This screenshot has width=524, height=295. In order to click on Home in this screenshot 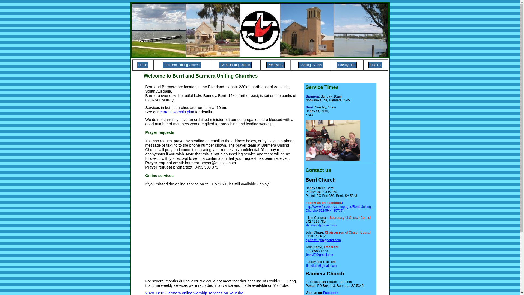, I will do `click(143, 65)`.